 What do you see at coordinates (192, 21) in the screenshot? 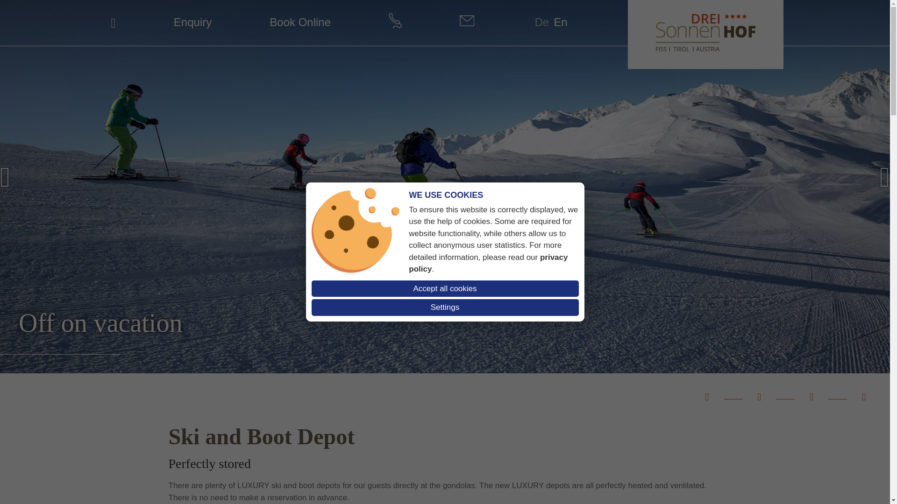
I see `Enquiry` at bounding box center [192, 21].